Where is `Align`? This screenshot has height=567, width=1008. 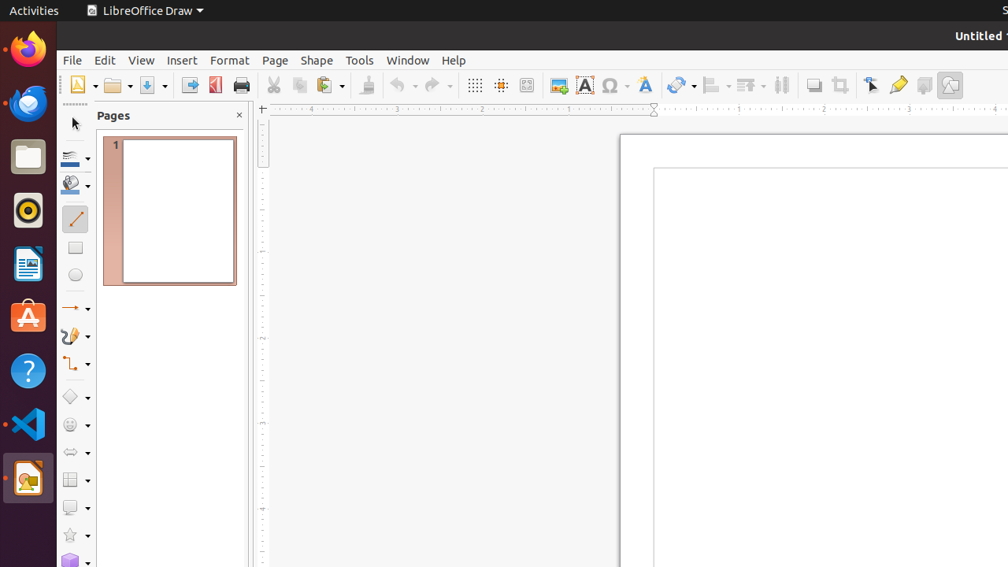 Align is located at coordinates (717, 85).